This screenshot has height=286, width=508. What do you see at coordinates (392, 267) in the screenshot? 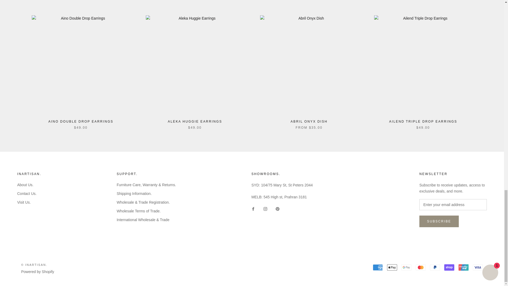
I see `Apple Pay` at bounding box center [392, 267].